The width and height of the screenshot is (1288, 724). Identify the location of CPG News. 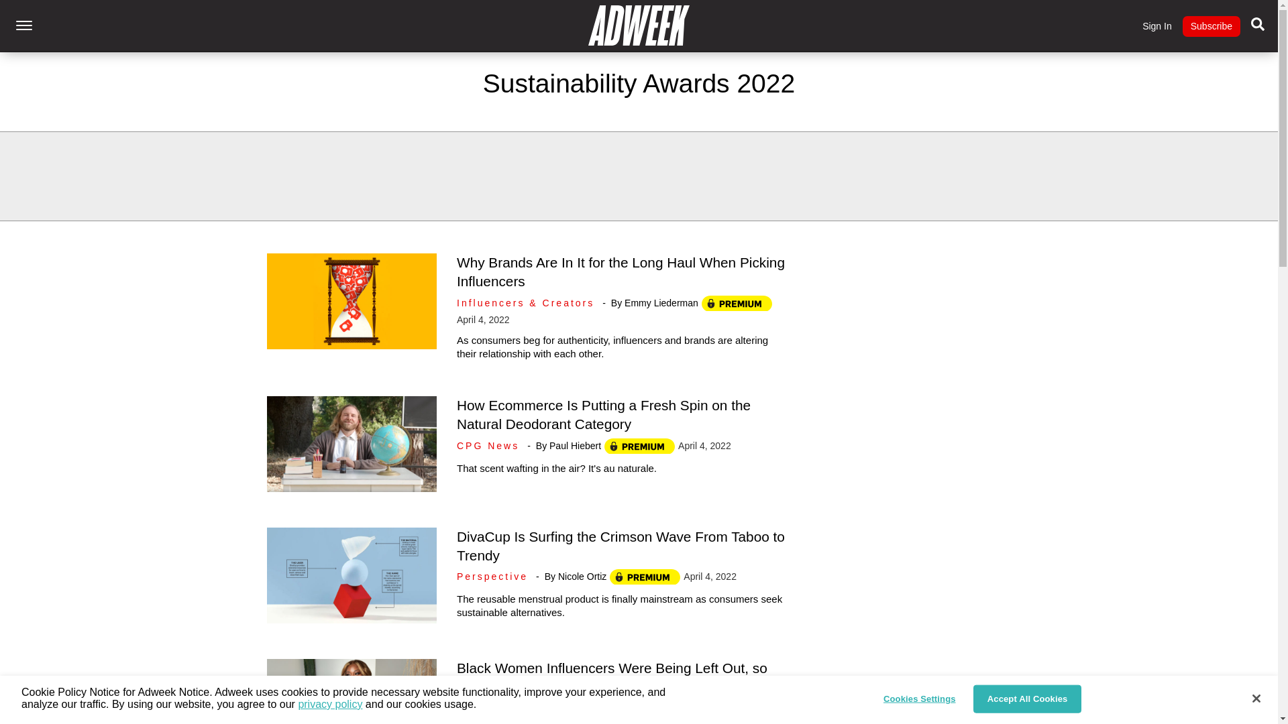
(490, 445).